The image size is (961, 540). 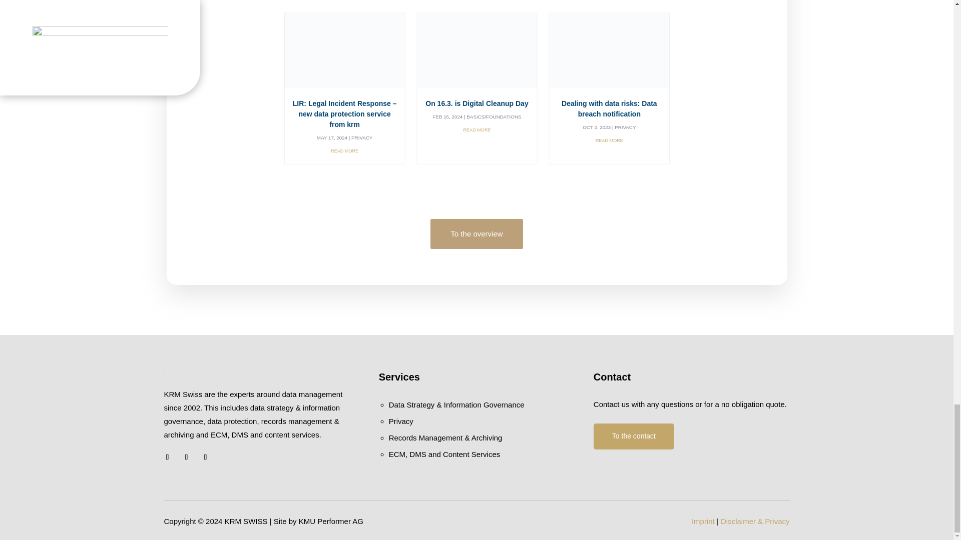 What do you see at coordinates (167, 456) in the screenshot?
I see `Follow on X` at bounding box center [167, 456].